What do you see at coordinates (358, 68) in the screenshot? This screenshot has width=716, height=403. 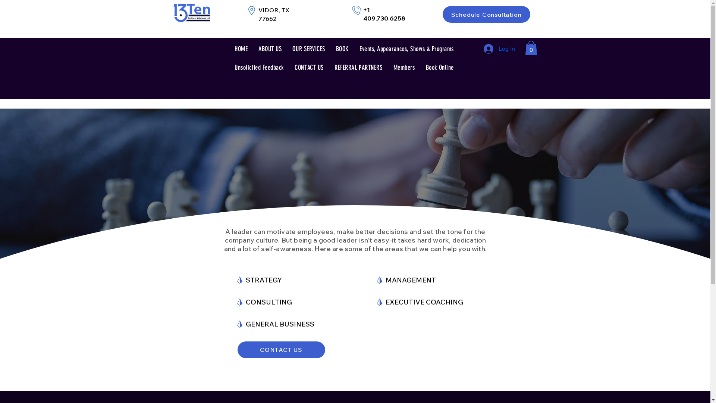 I see `REFERRAL PARTNERS` at bounding box center [358, 68].